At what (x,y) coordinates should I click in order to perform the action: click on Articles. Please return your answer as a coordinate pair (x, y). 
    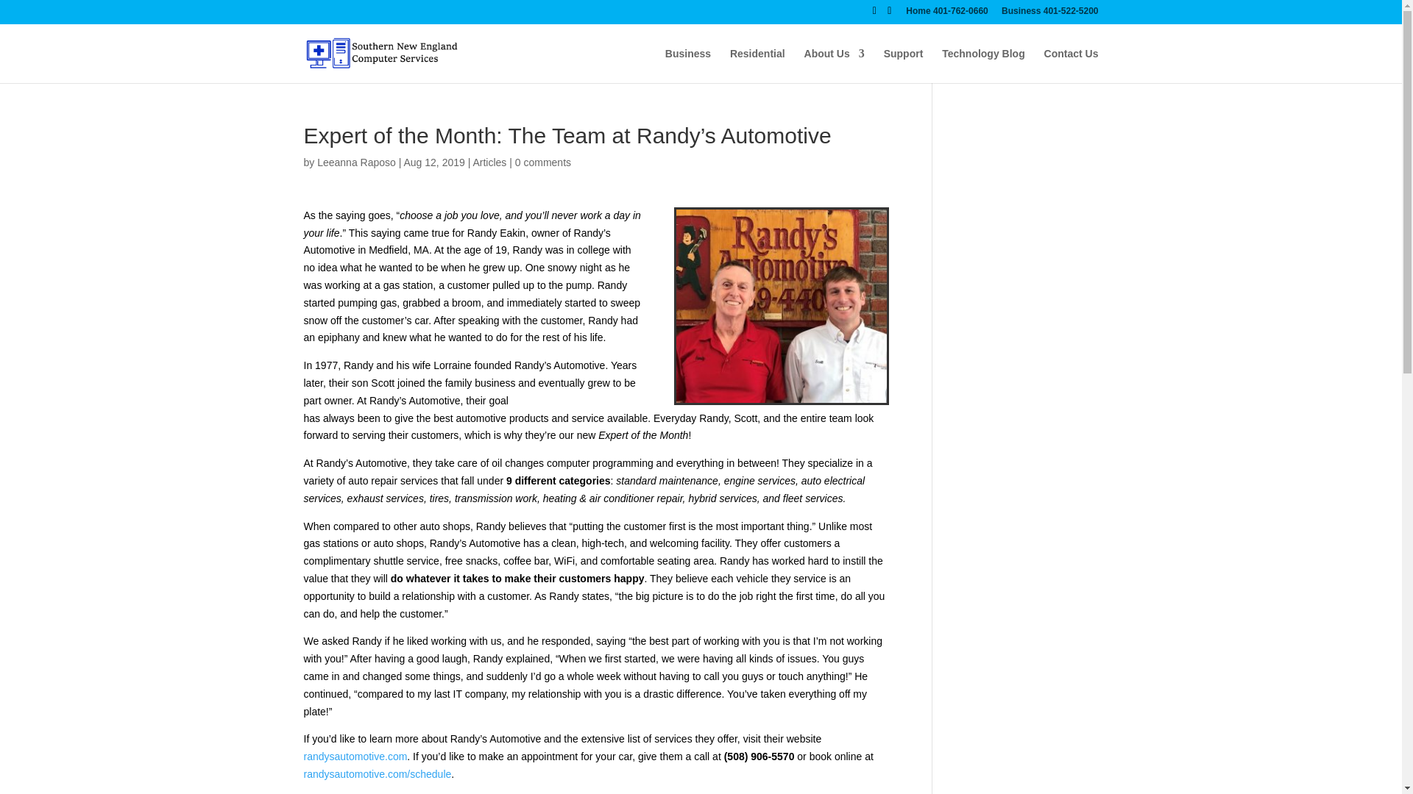
    Looking at the image, I should click on (489, 162).